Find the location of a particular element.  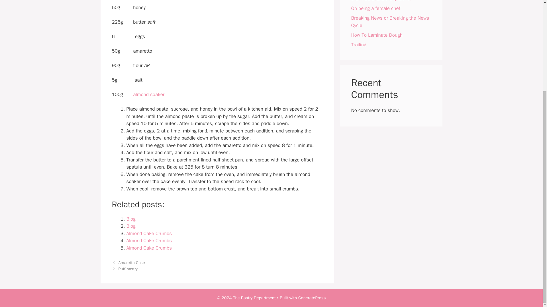

Trailing is located at coordinates (358, 44).